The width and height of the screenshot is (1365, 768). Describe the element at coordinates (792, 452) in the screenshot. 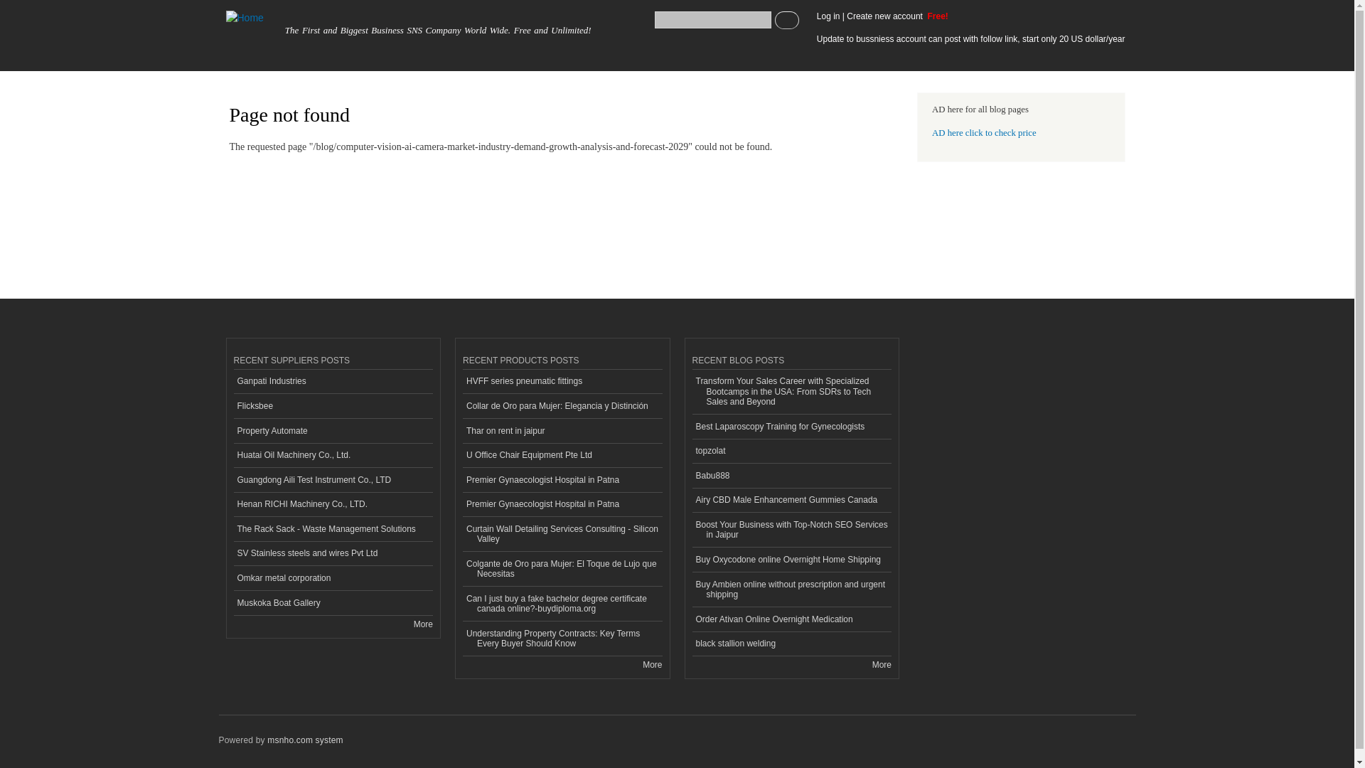

I see `topzolat` at that location.